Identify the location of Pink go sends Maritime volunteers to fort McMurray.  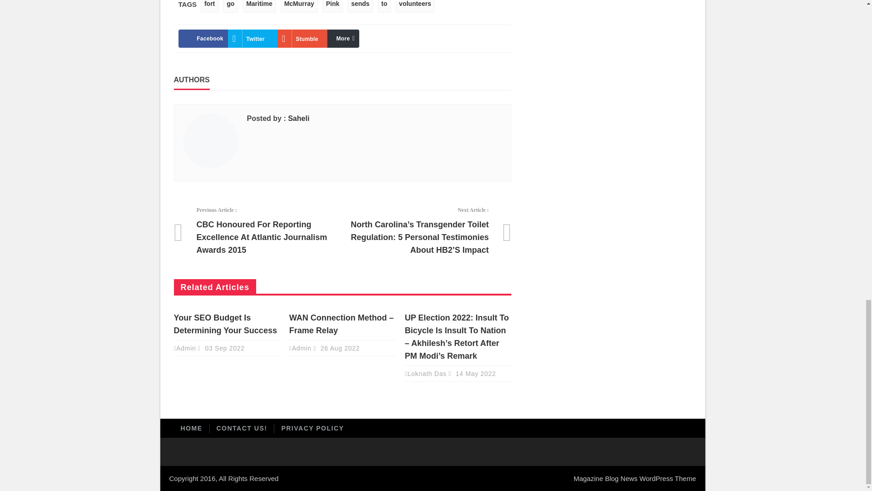
(352, 38).